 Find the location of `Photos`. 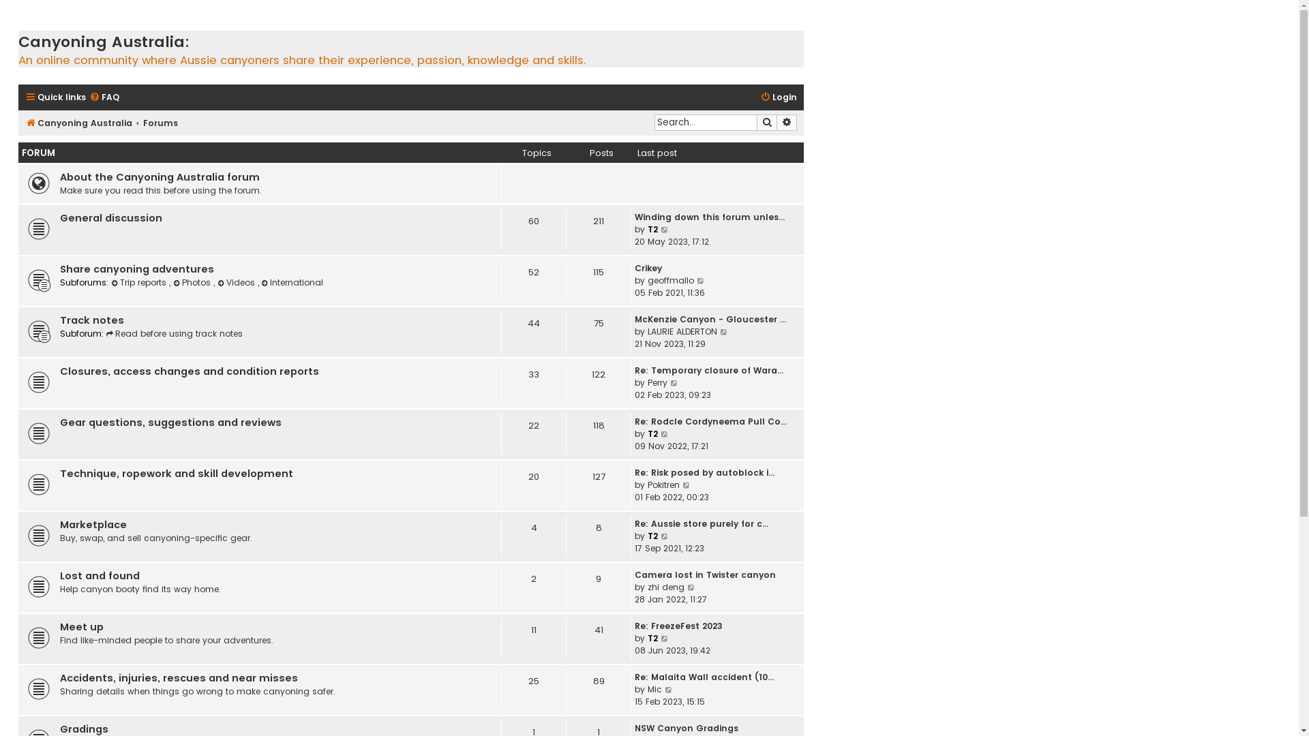

Photos is located at coordinates (194, 282).